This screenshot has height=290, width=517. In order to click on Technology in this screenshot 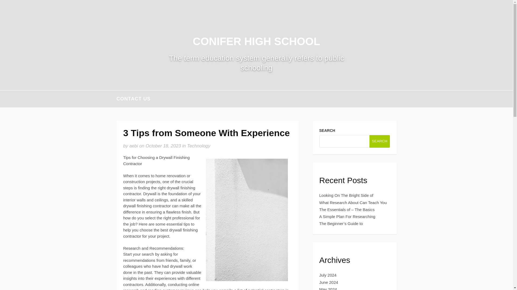, I will do `click(199, 146)`.